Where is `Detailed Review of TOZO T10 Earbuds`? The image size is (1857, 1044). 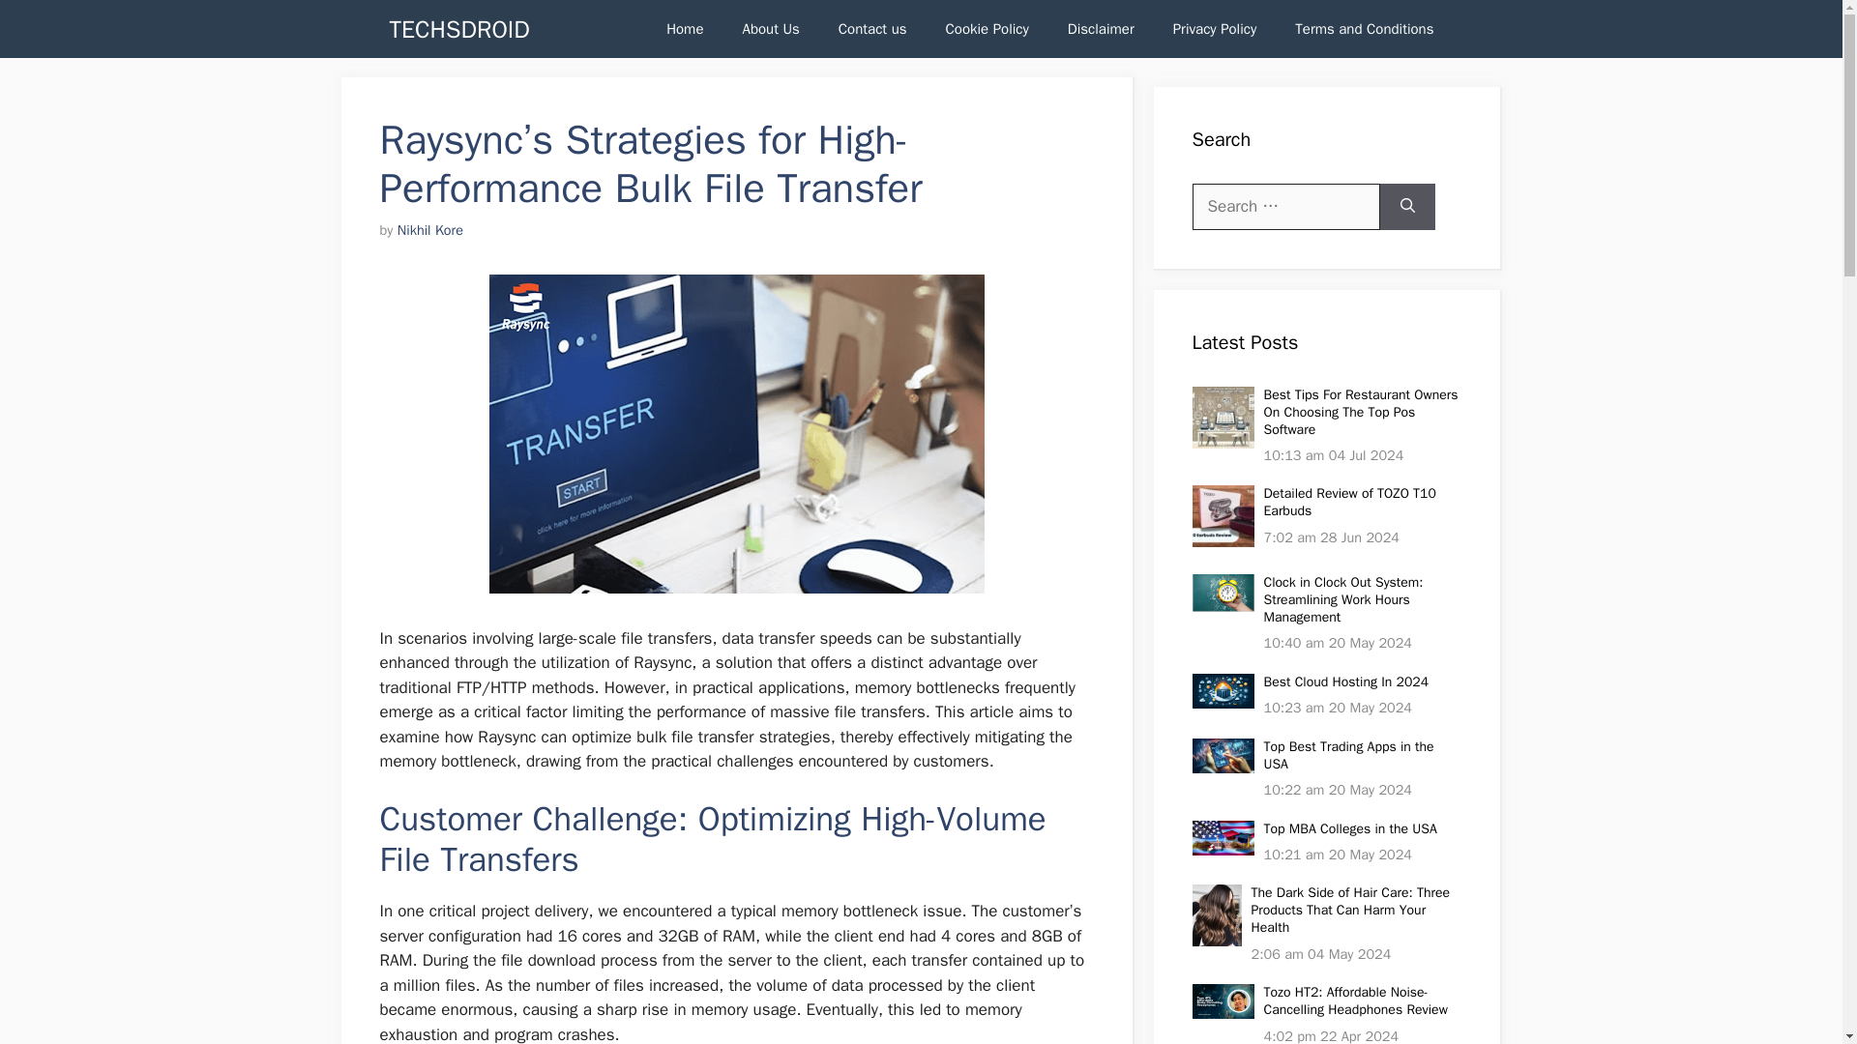 Detailed Review of TOZO T10 Earbuds is located at coordinates (1348, 502).